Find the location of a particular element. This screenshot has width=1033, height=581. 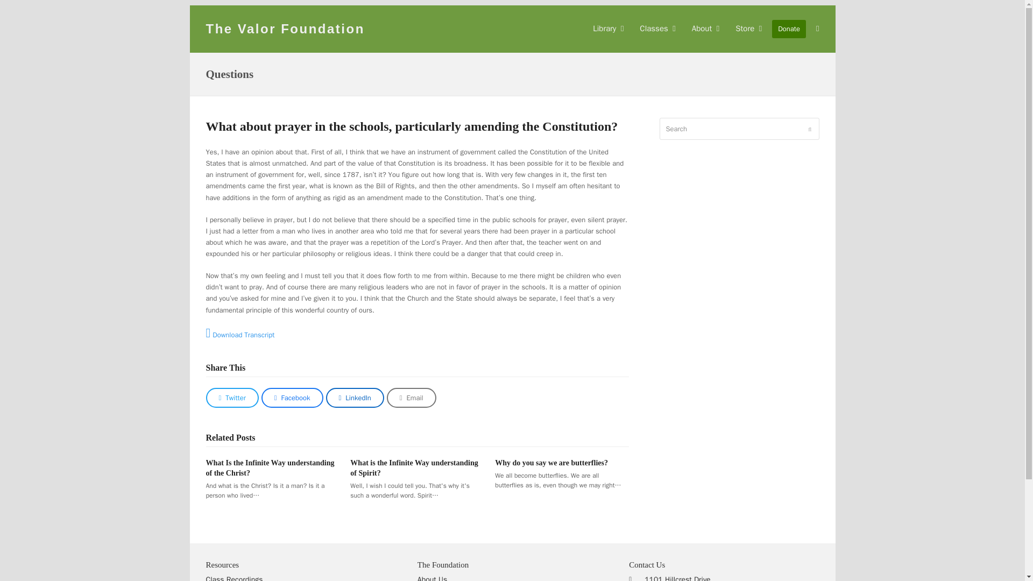

Facebook is located at coordinates (292, 398).